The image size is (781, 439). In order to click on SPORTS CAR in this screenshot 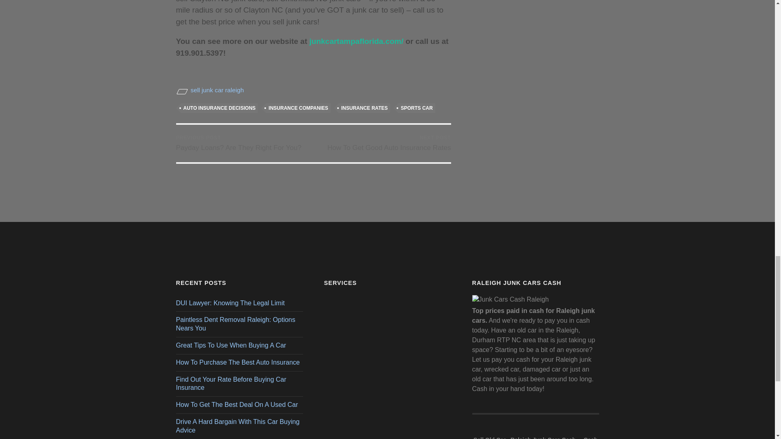, I will do `click(417, 108)`.